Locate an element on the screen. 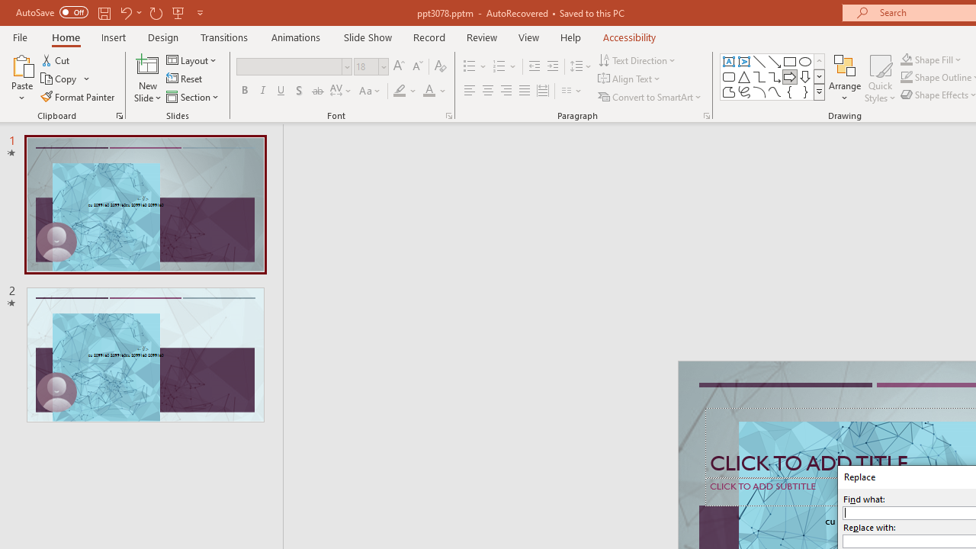 This screenshot has width=976, height=549. Arrange is located at coordinates (845, 78).